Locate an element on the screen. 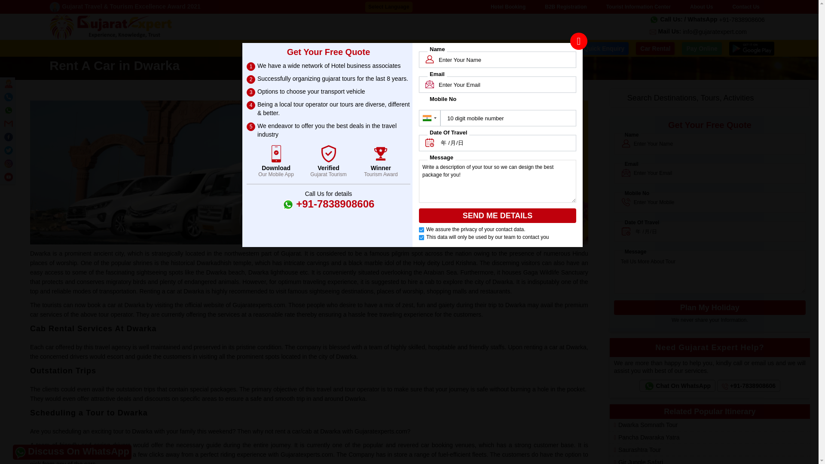  Destinations is located at coordinates (386, 48).